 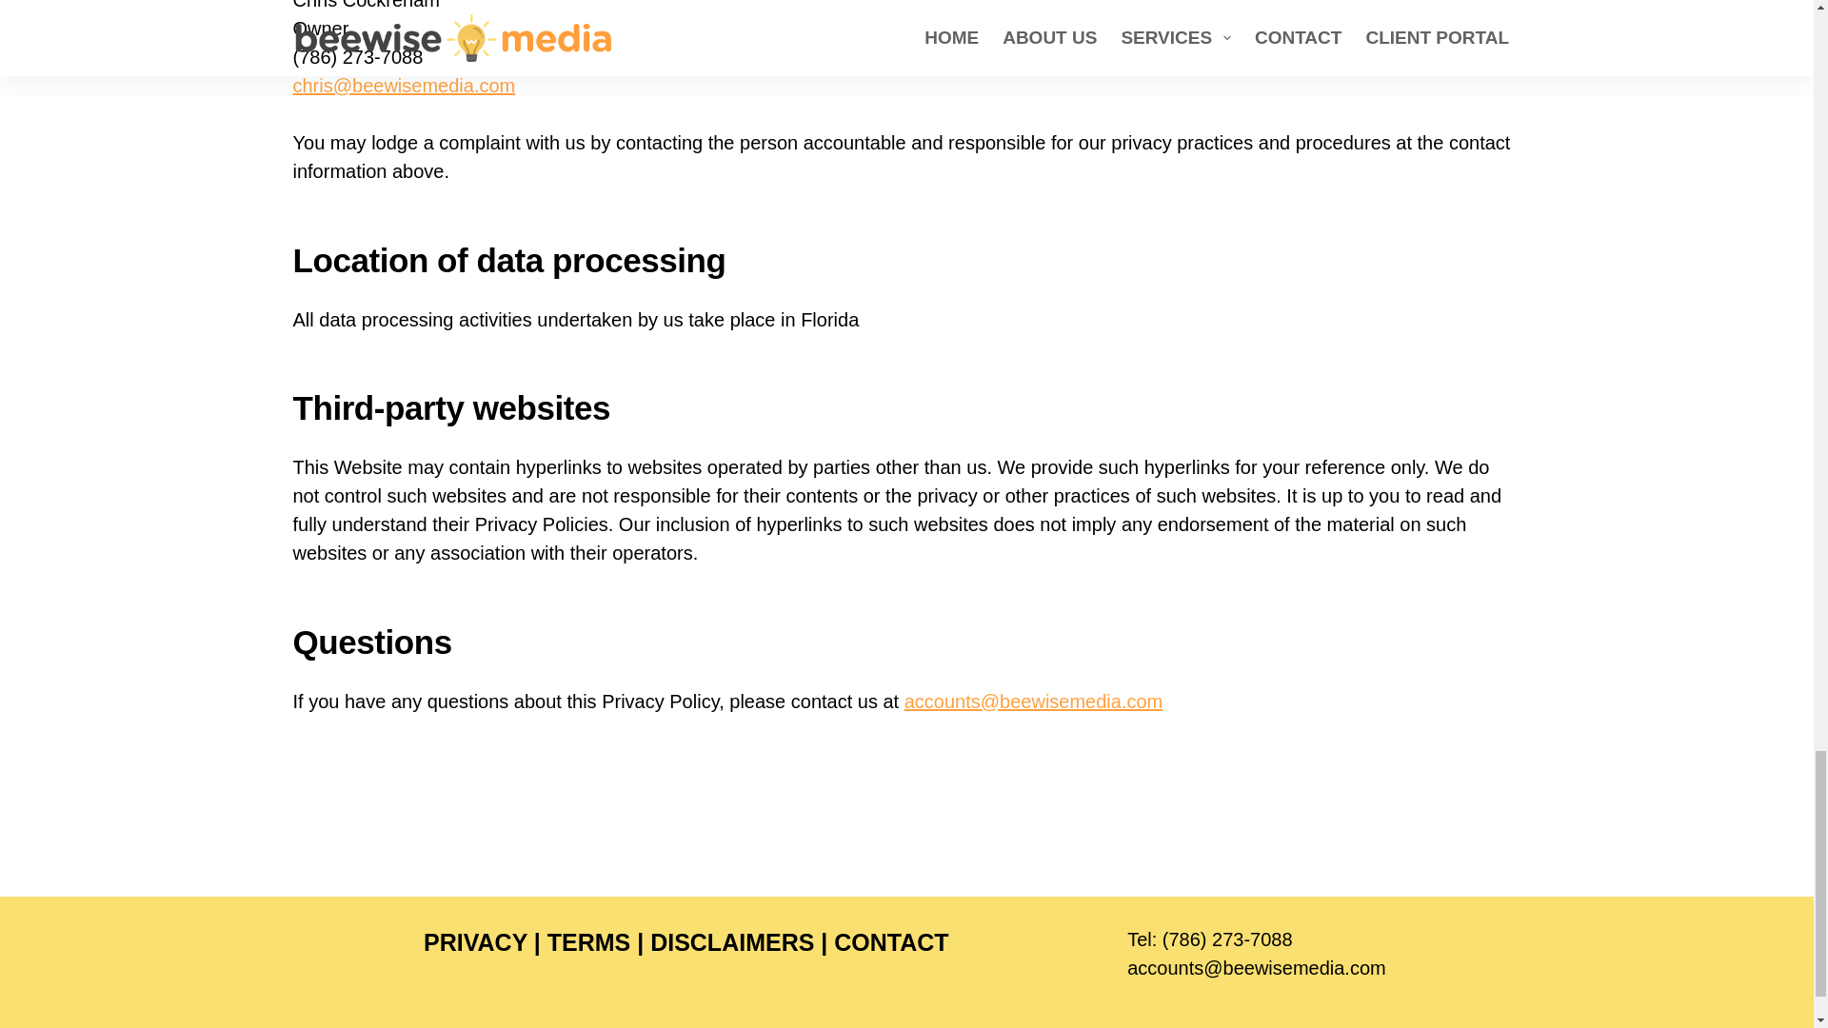 I want to click on PRIVACY, so click(x=476, y=942).